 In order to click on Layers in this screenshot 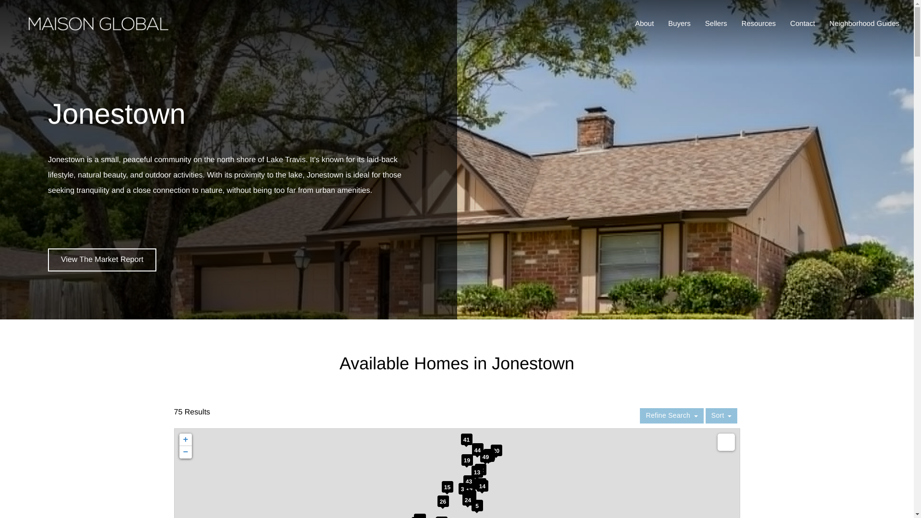, I will do `click(726, 441)`.